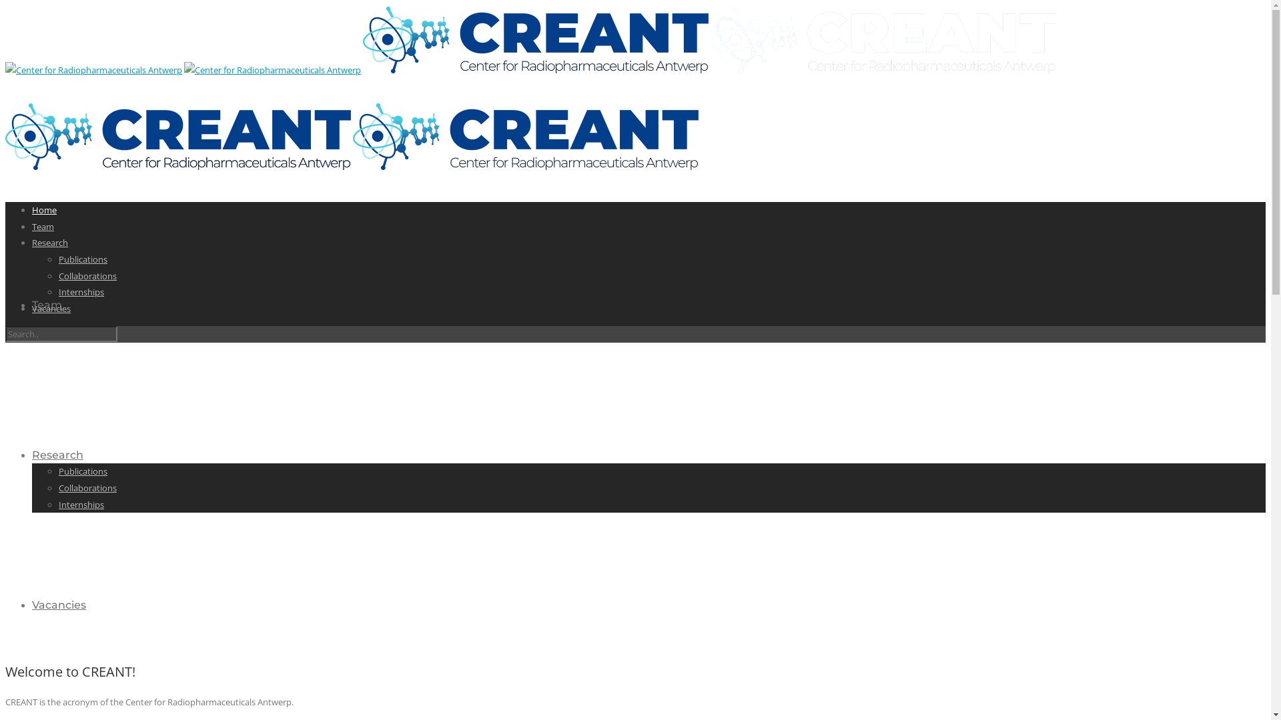  Describe the element at coordinates (81, 292) in the screenshot. I see `Internships` at that location.